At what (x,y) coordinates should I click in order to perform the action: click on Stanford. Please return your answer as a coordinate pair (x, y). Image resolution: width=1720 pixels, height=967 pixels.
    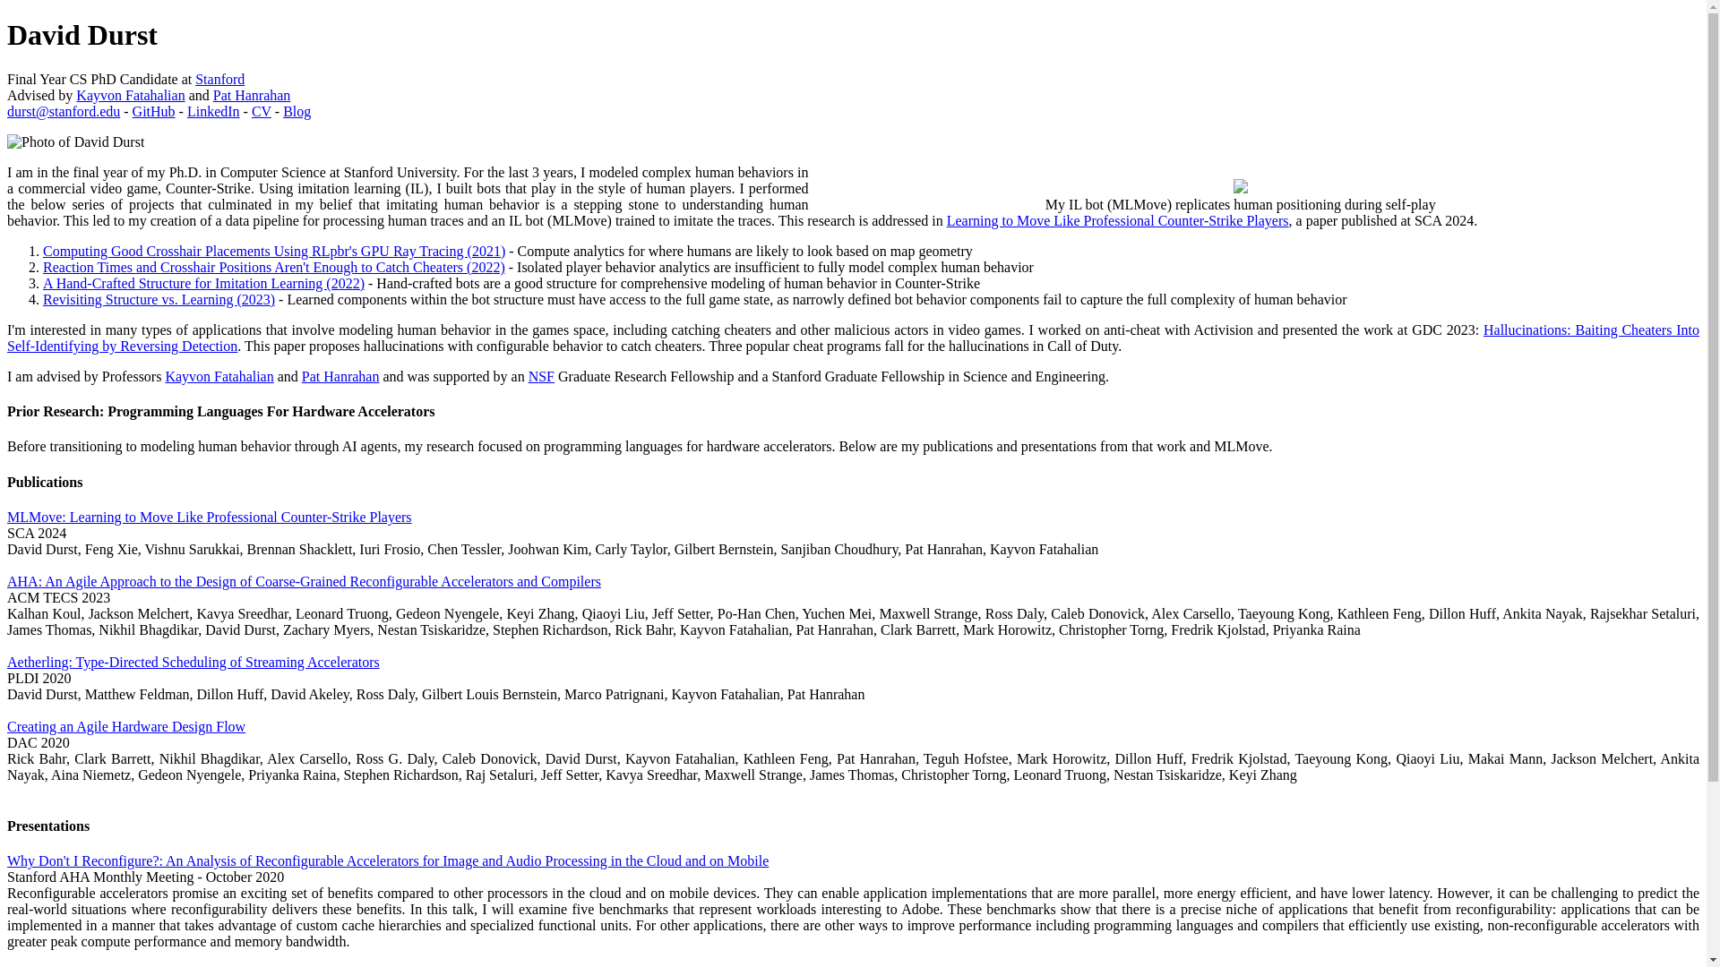
    Looking at the image, I should click on (219, 79).